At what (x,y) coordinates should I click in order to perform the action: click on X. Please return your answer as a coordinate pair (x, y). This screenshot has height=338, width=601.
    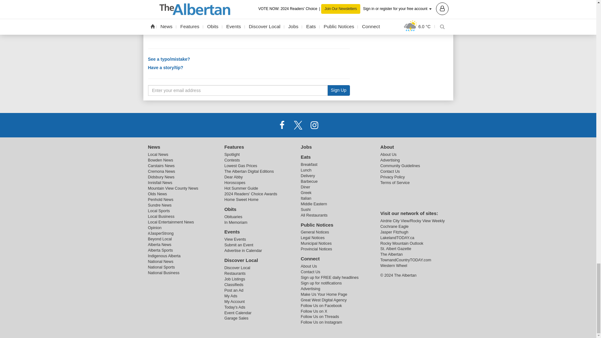
    Looking at the image, I should click on (298, 125).